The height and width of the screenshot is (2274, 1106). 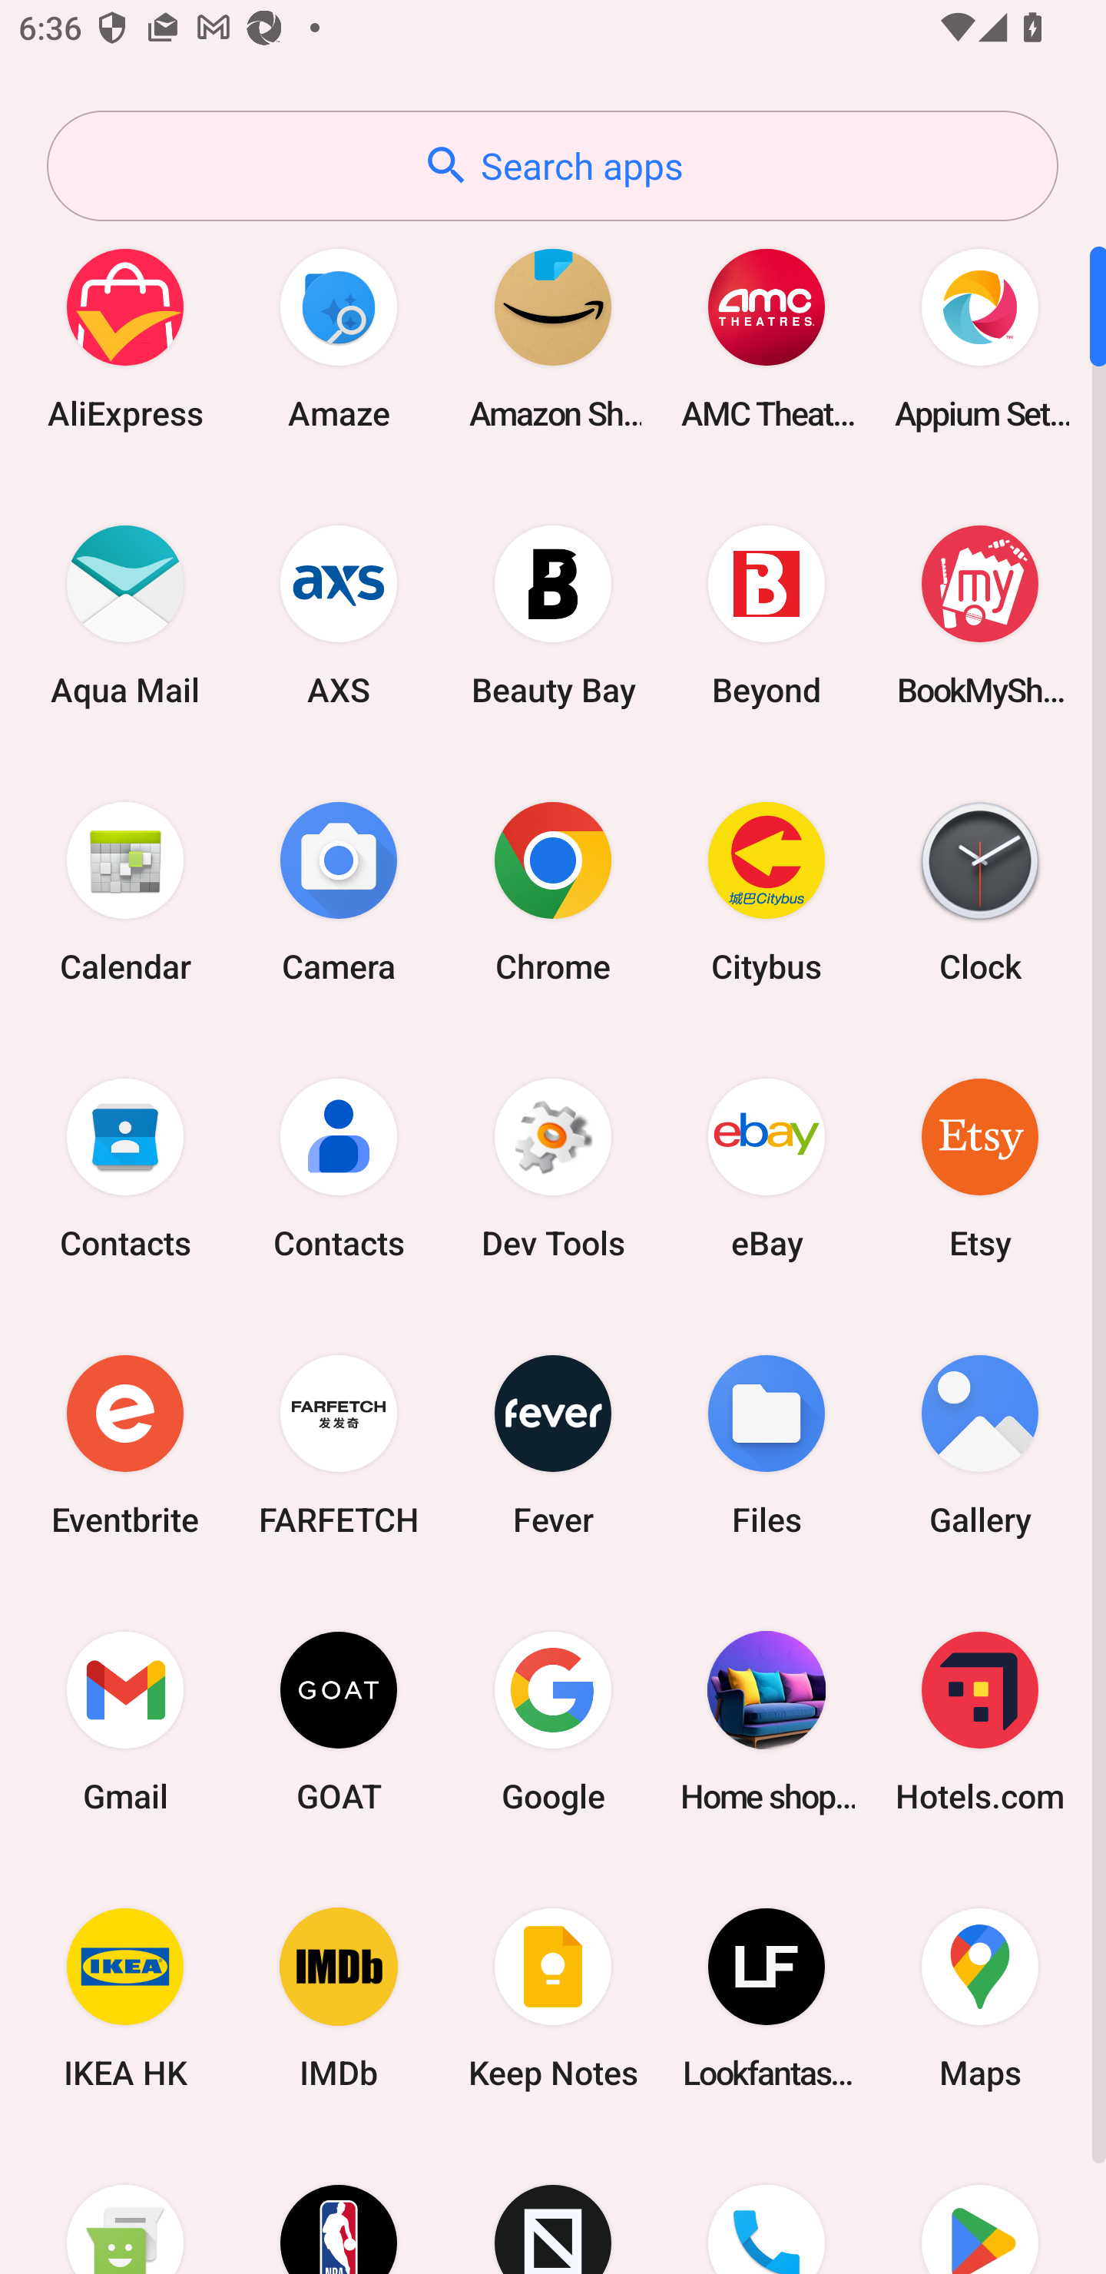 What do you see at coordinates (339, 338) in the screenshot?
I see `Amaze` at bounding box center [339, 338].